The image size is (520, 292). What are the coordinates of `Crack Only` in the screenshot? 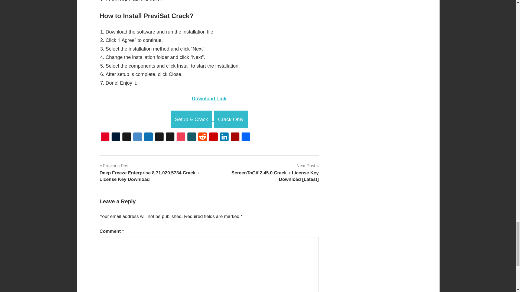 It's located at (231, 120).